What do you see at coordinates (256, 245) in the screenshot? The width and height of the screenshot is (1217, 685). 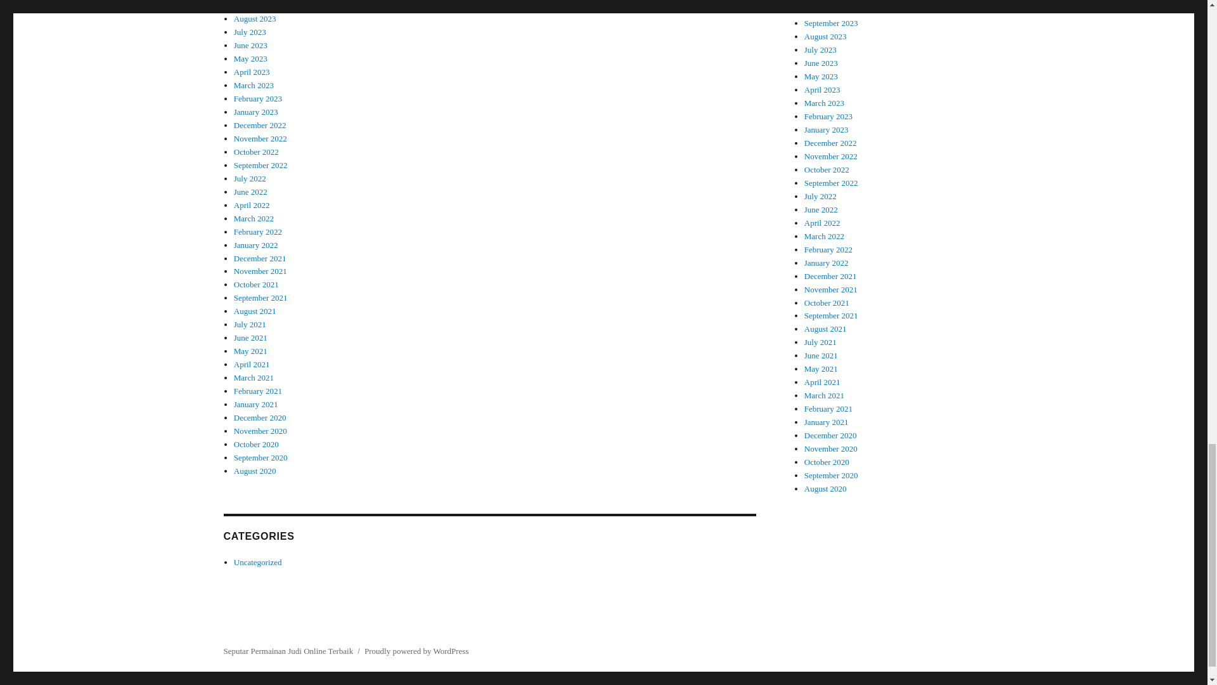 I see `January 2022` at bounding box center [256, 245].